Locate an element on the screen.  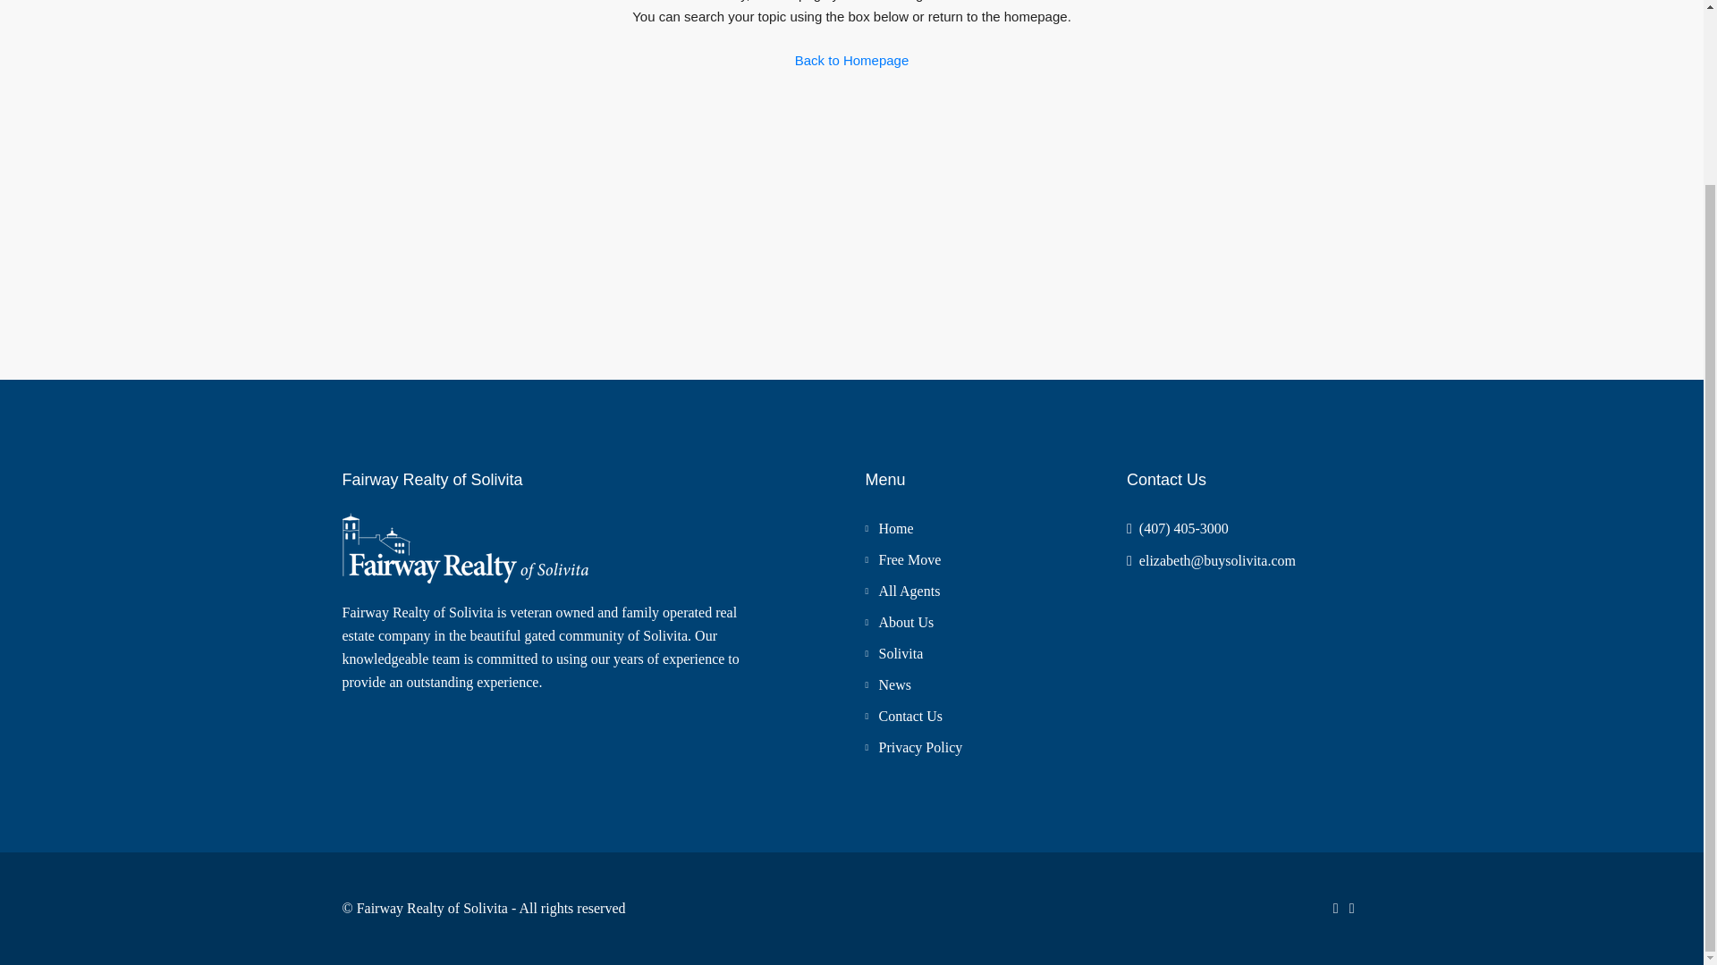
Free Move is located at coordinates (903, 559).